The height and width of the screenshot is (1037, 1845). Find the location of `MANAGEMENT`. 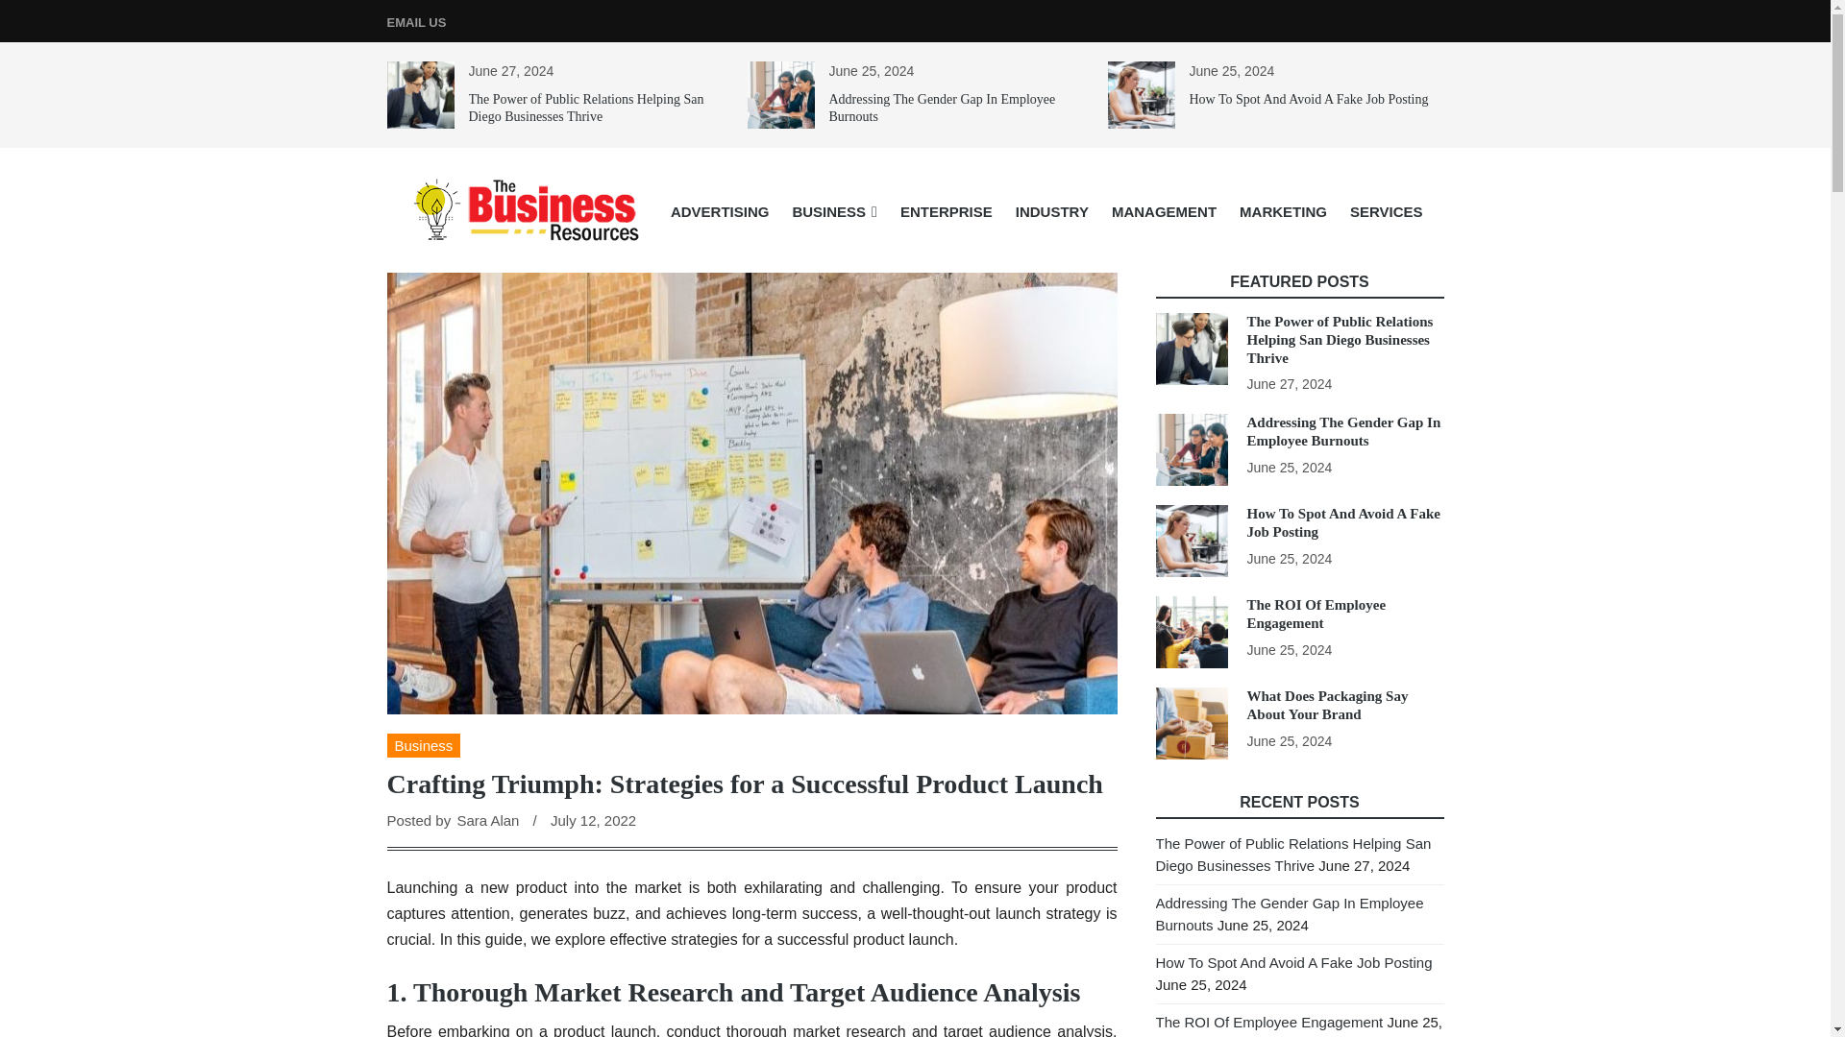

MANAGEMENT is located at coordinates (1164, 211).